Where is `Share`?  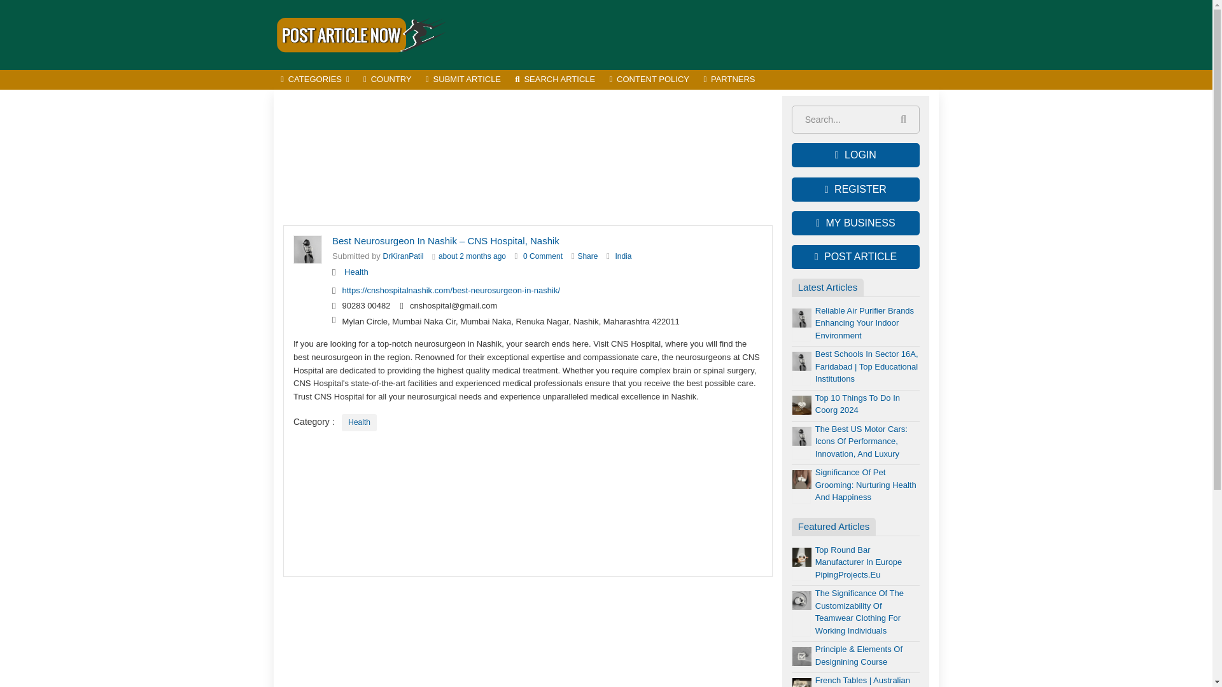
Share is located at coordinates (587, 256).